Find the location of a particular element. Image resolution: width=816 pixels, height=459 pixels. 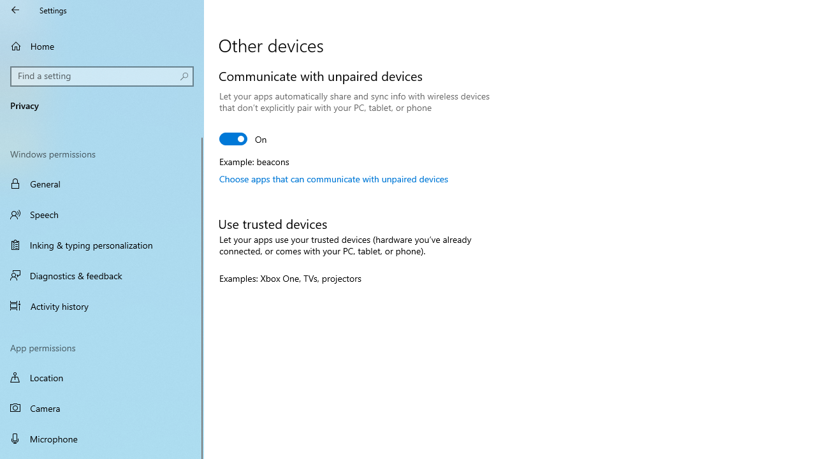

Location is located at coordinates (102, 377).